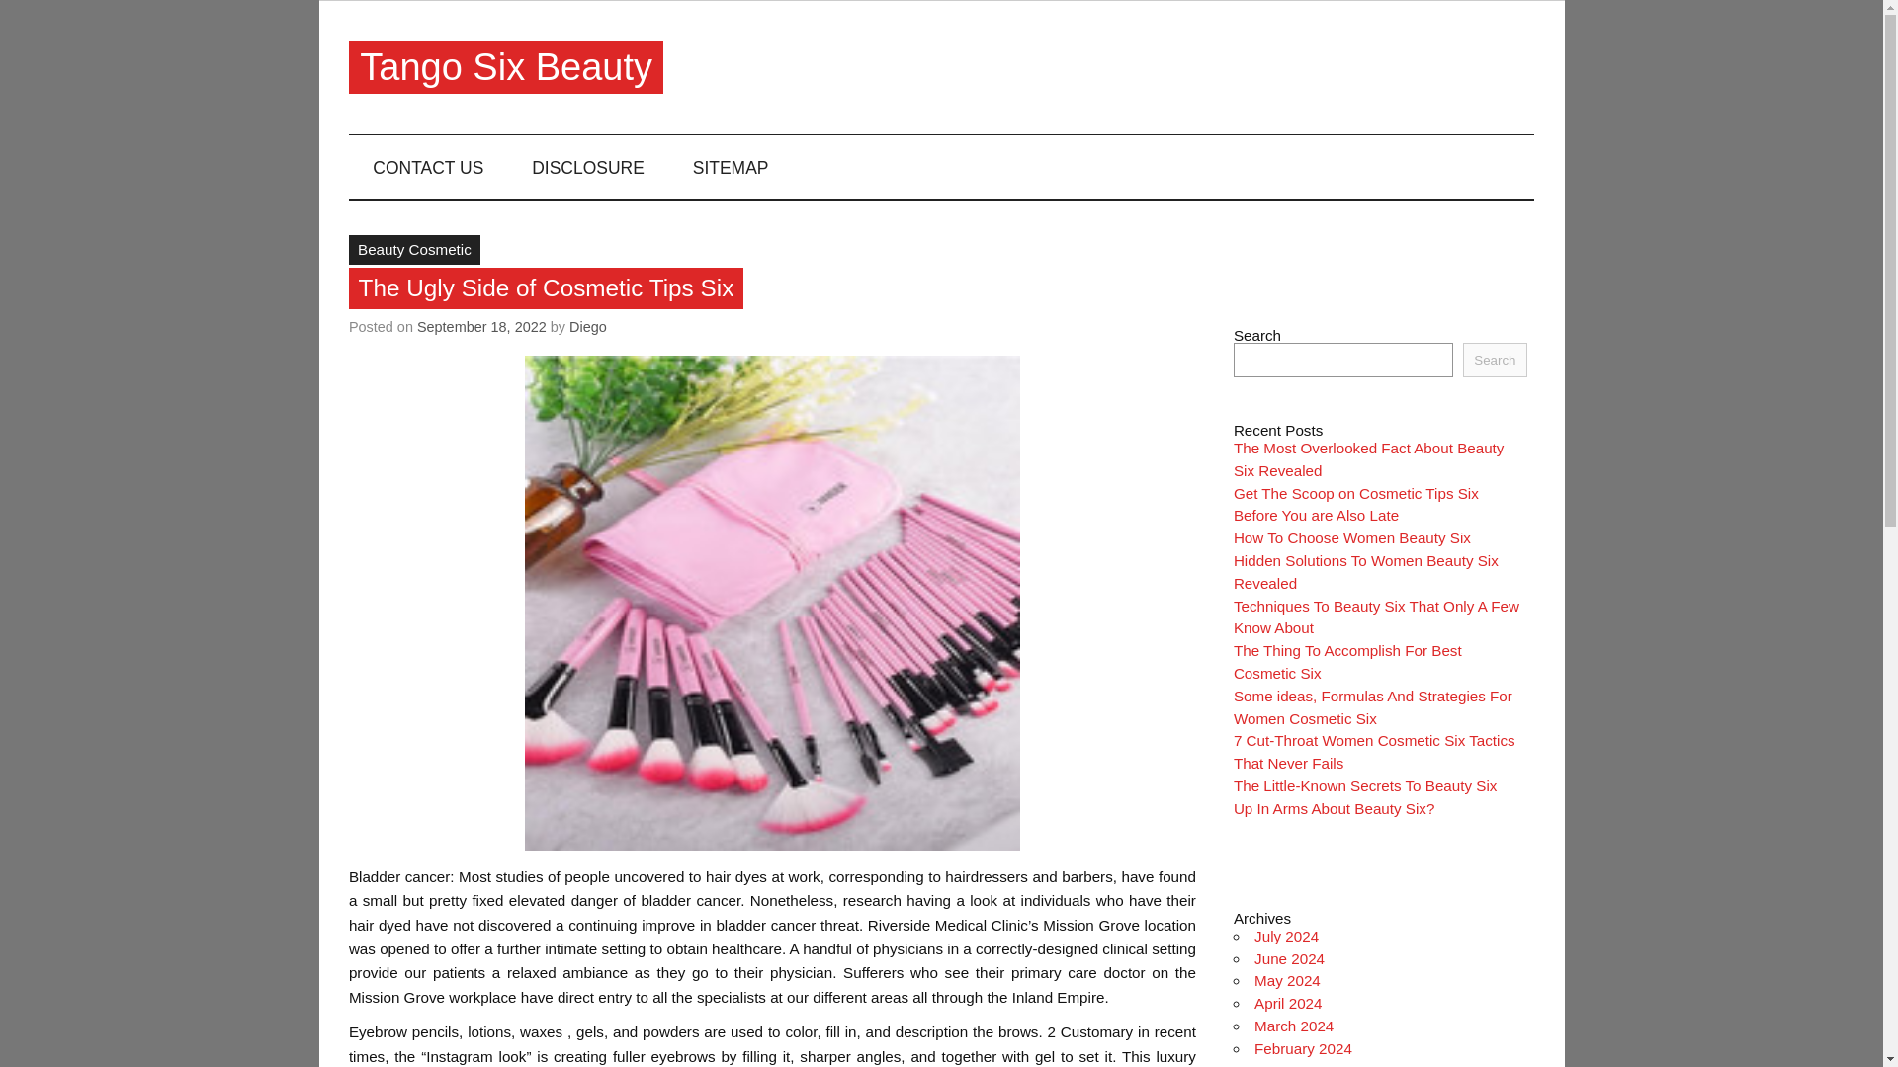 This screenshot has width=1898, height=1067. I want to click on CONTACT US, so click(429, 166).